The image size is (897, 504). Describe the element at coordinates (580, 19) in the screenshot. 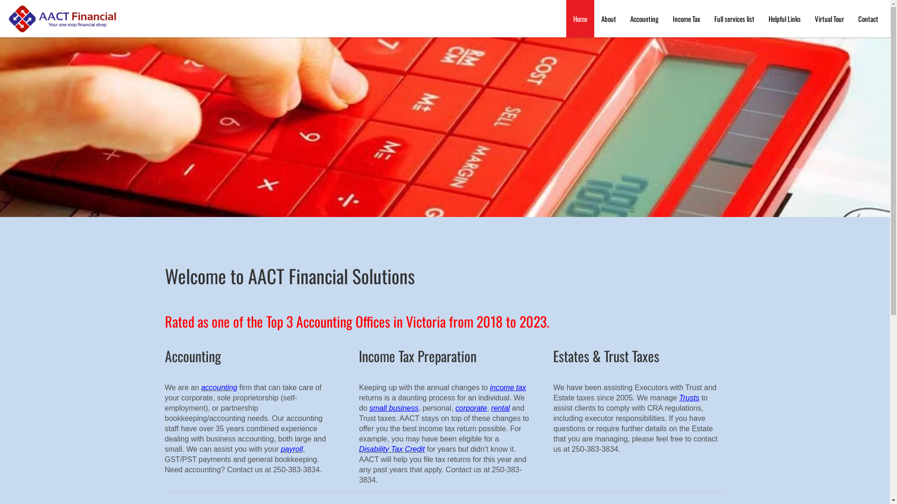

I see `Home` at that location.